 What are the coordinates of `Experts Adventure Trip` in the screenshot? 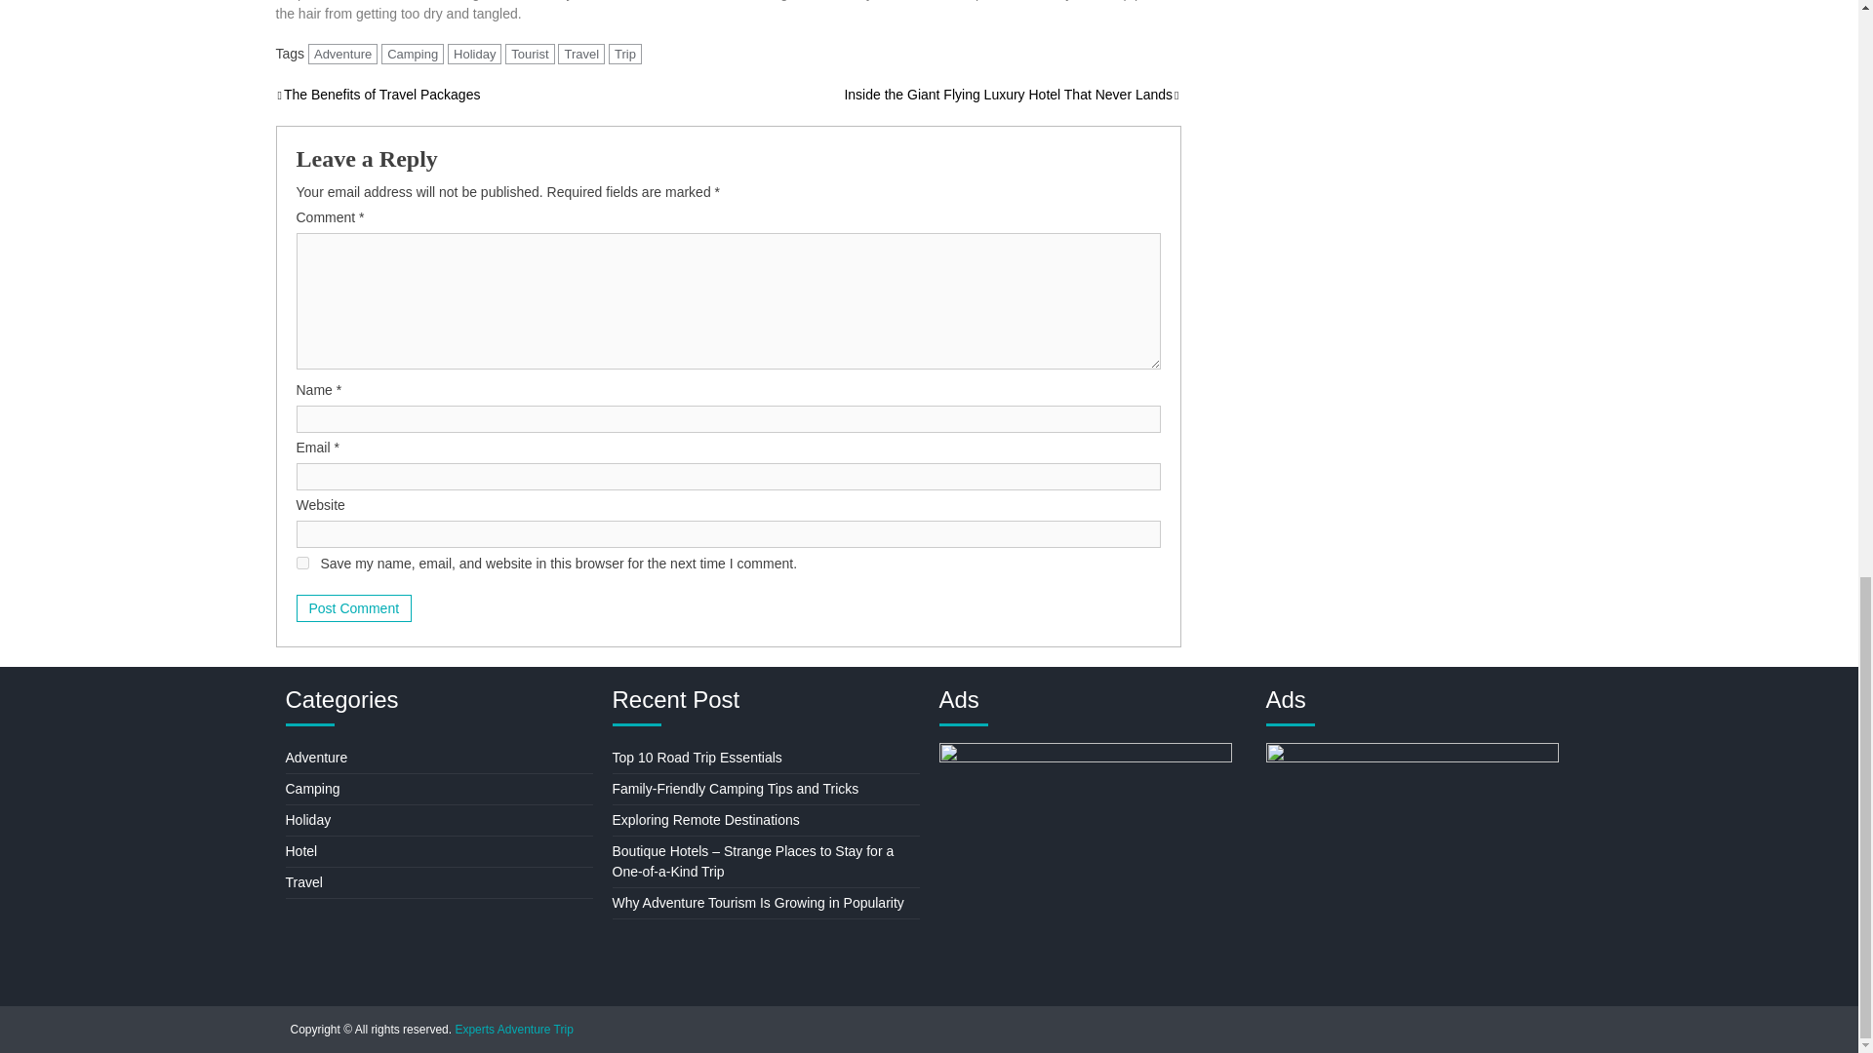 It's located at (513, 1029).